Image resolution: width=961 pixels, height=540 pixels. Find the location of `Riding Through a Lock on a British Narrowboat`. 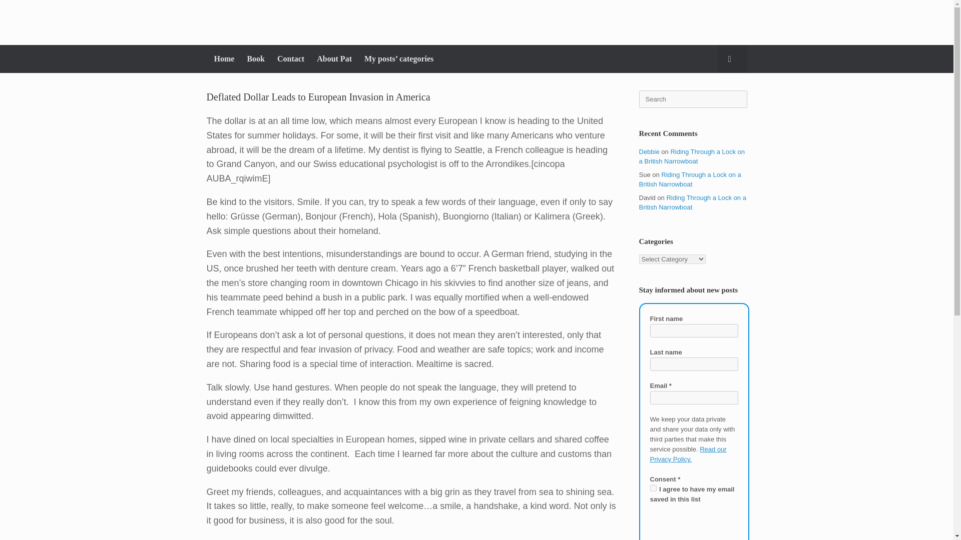

Riding Through a Lock on a British Narrowboat is located at coordinates (690, 179).